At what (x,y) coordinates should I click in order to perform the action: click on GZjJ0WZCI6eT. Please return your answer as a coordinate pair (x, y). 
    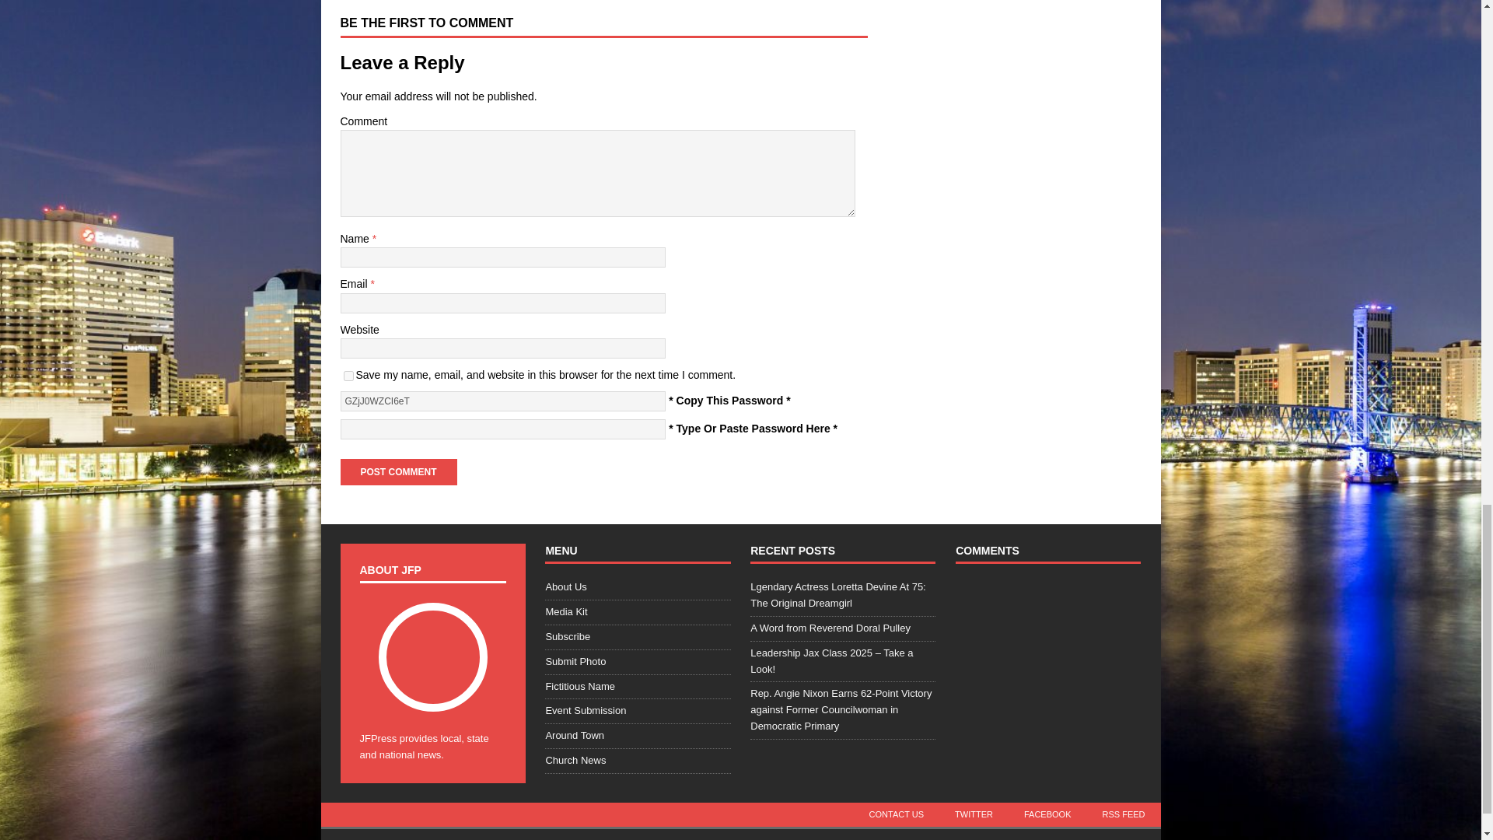
    Looking at the image, I should click on (502, 401).